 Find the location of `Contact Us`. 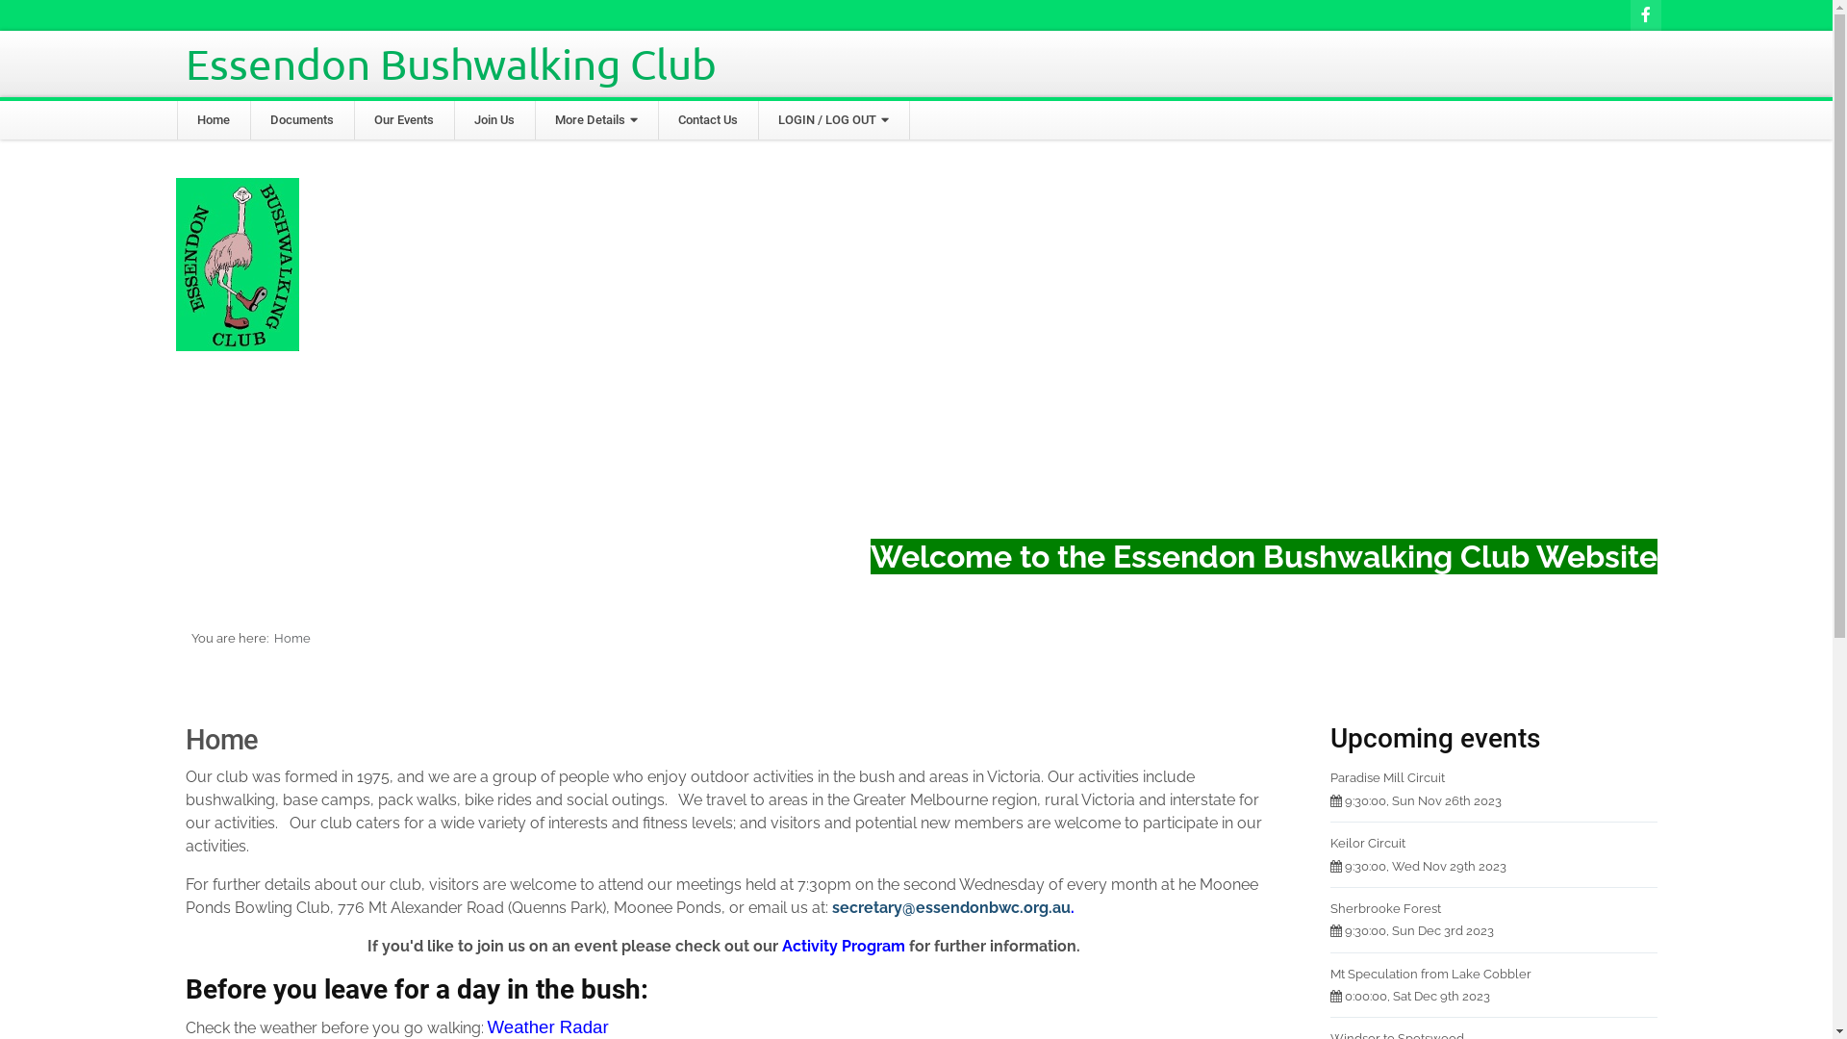

Contact Us is located at coordinates (707, 120).